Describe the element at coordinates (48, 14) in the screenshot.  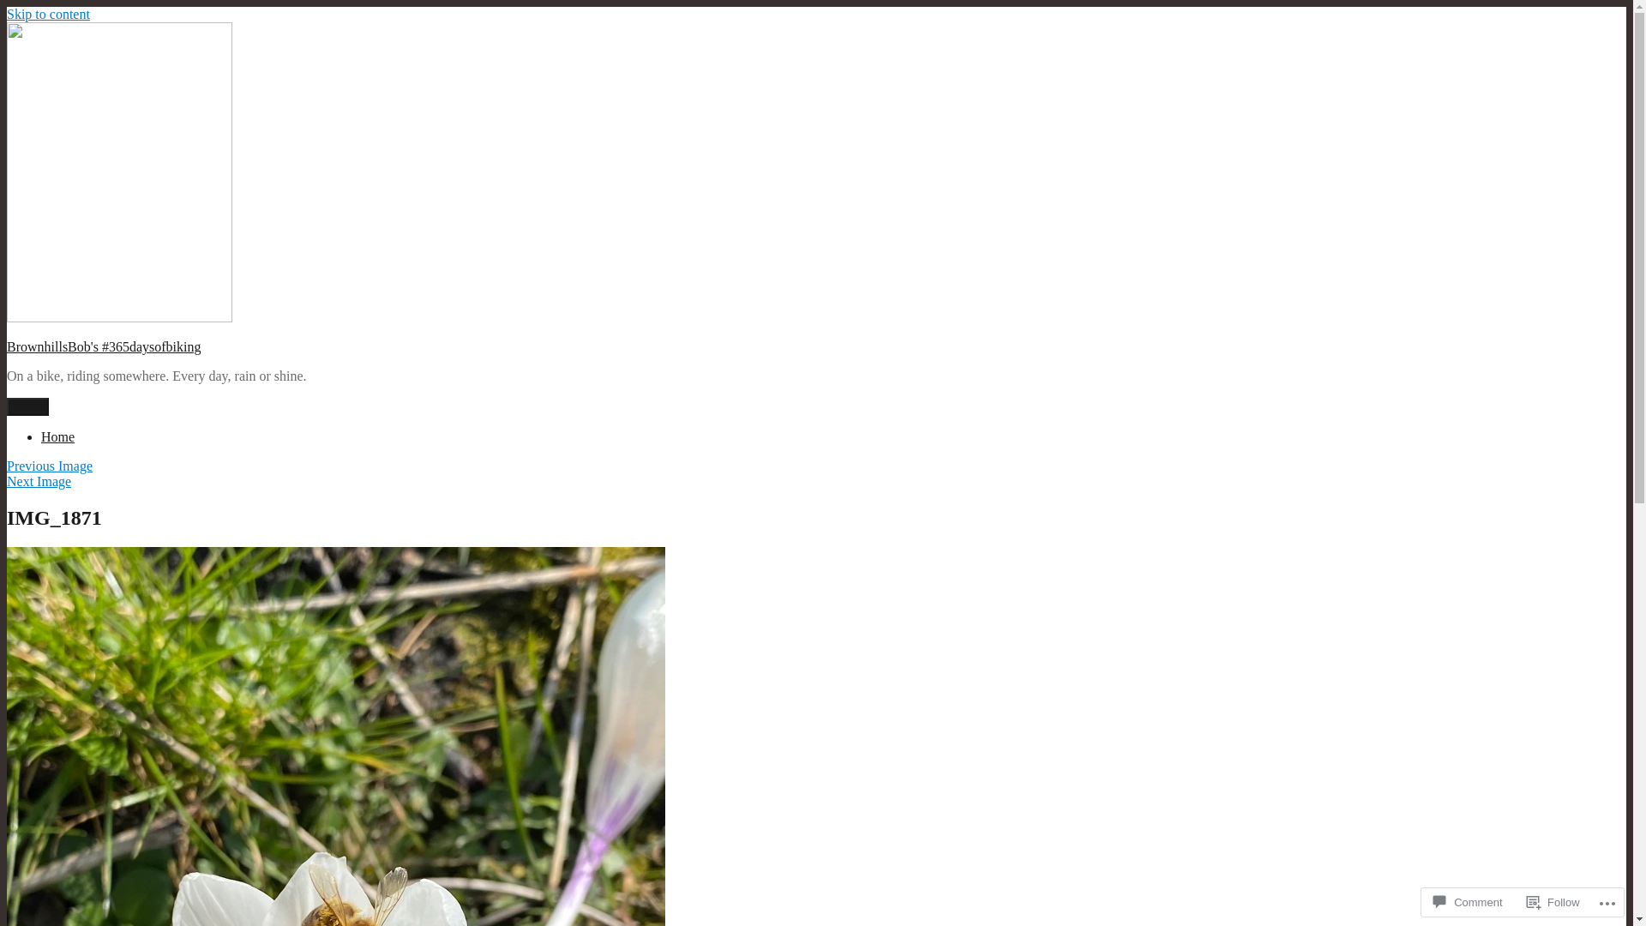
I see `Skip to content` at that location.